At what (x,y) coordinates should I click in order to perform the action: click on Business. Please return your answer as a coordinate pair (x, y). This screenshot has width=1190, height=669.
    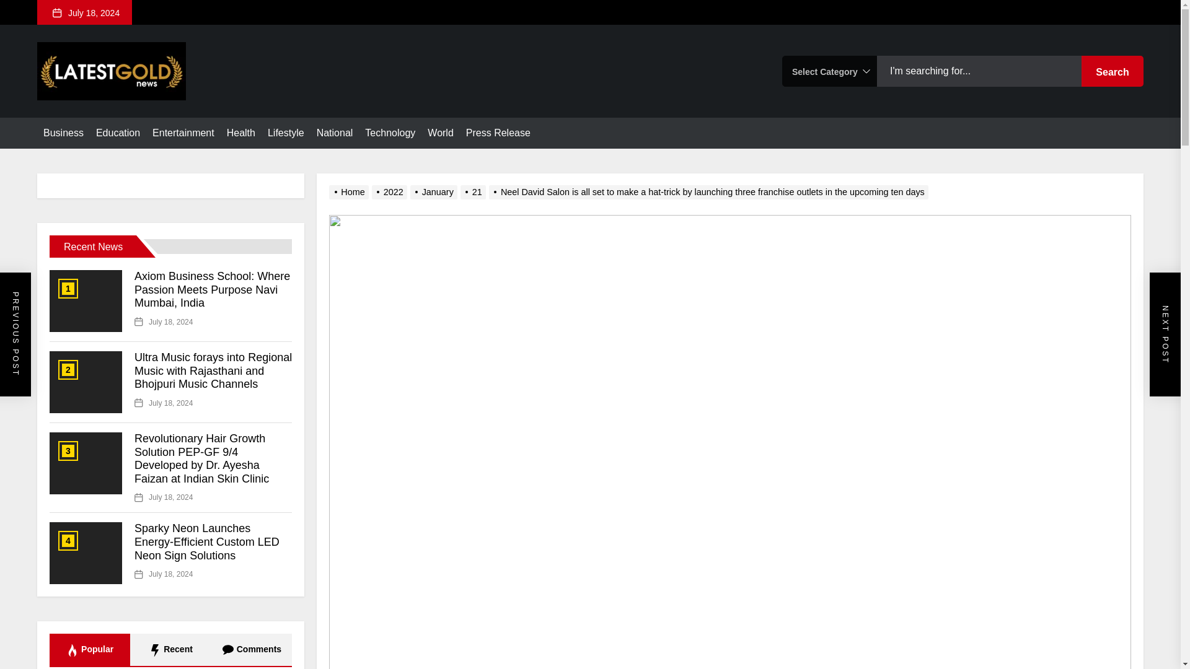
    Looking at the image, I should click on (63, 133).